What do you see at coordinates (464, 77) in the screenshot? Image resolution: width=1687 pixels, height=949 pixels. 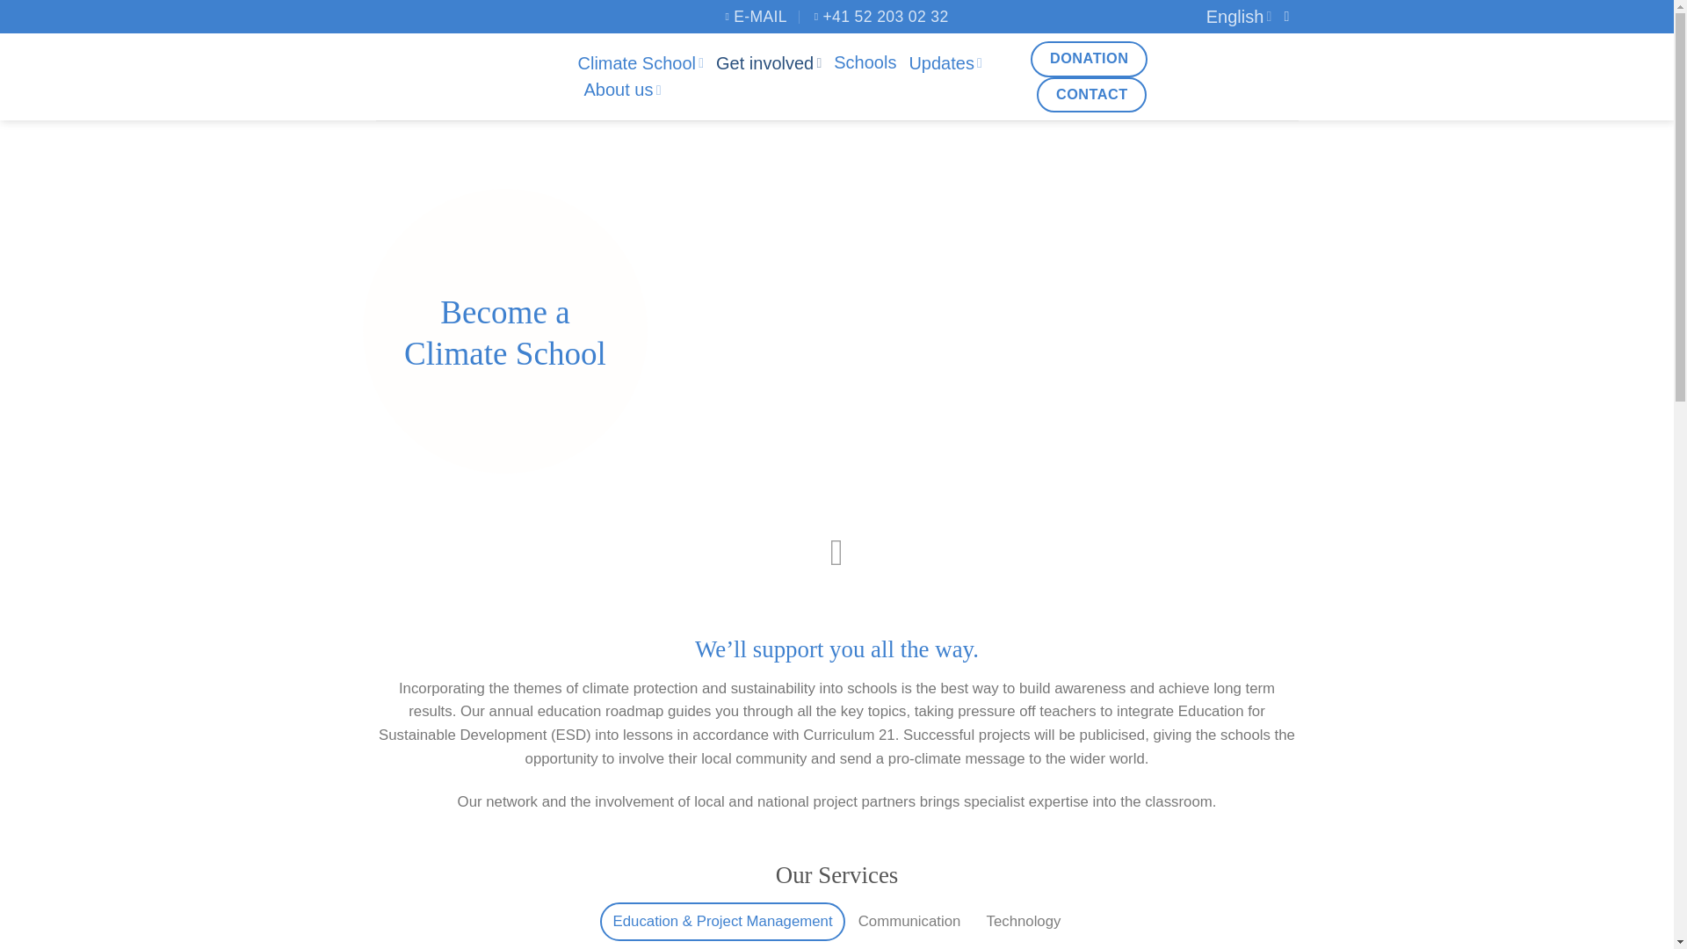 I see `Klimaschule` at bounding box center [464, 77].